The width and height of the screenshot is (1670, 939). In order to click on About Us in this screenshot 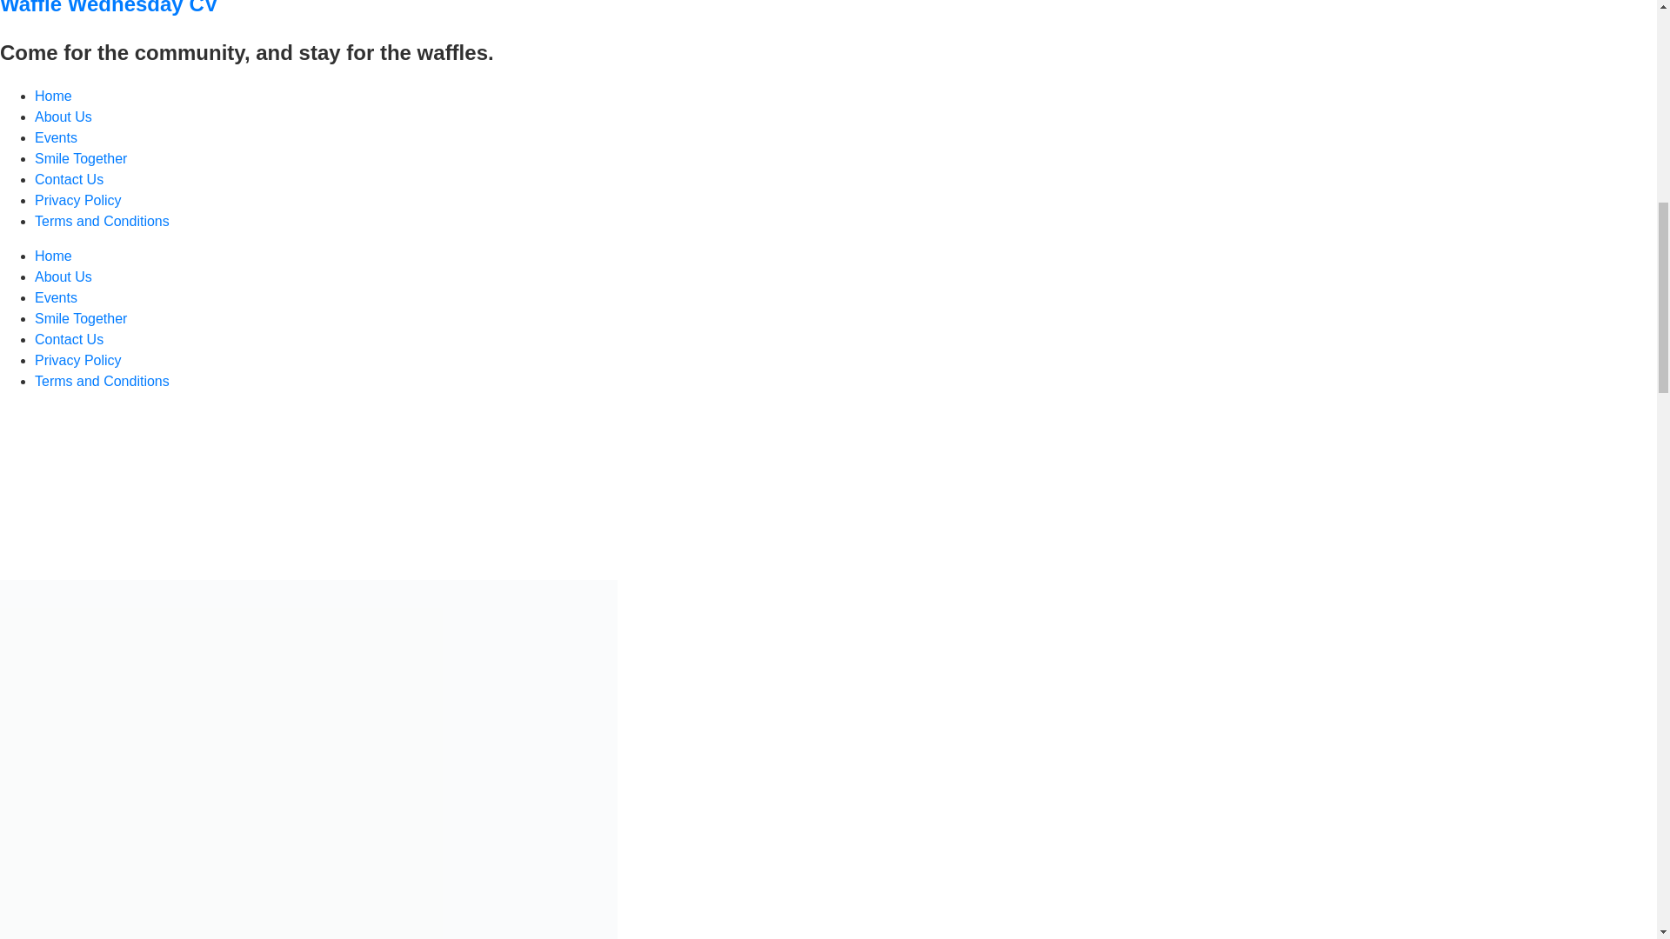, I will do `click(63, 117)`.